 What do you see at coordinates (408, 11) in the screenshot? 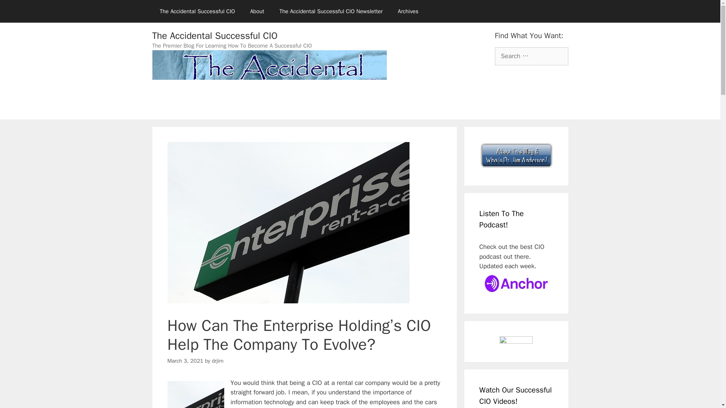
I see `Archives` at bounding box center [408, 11].